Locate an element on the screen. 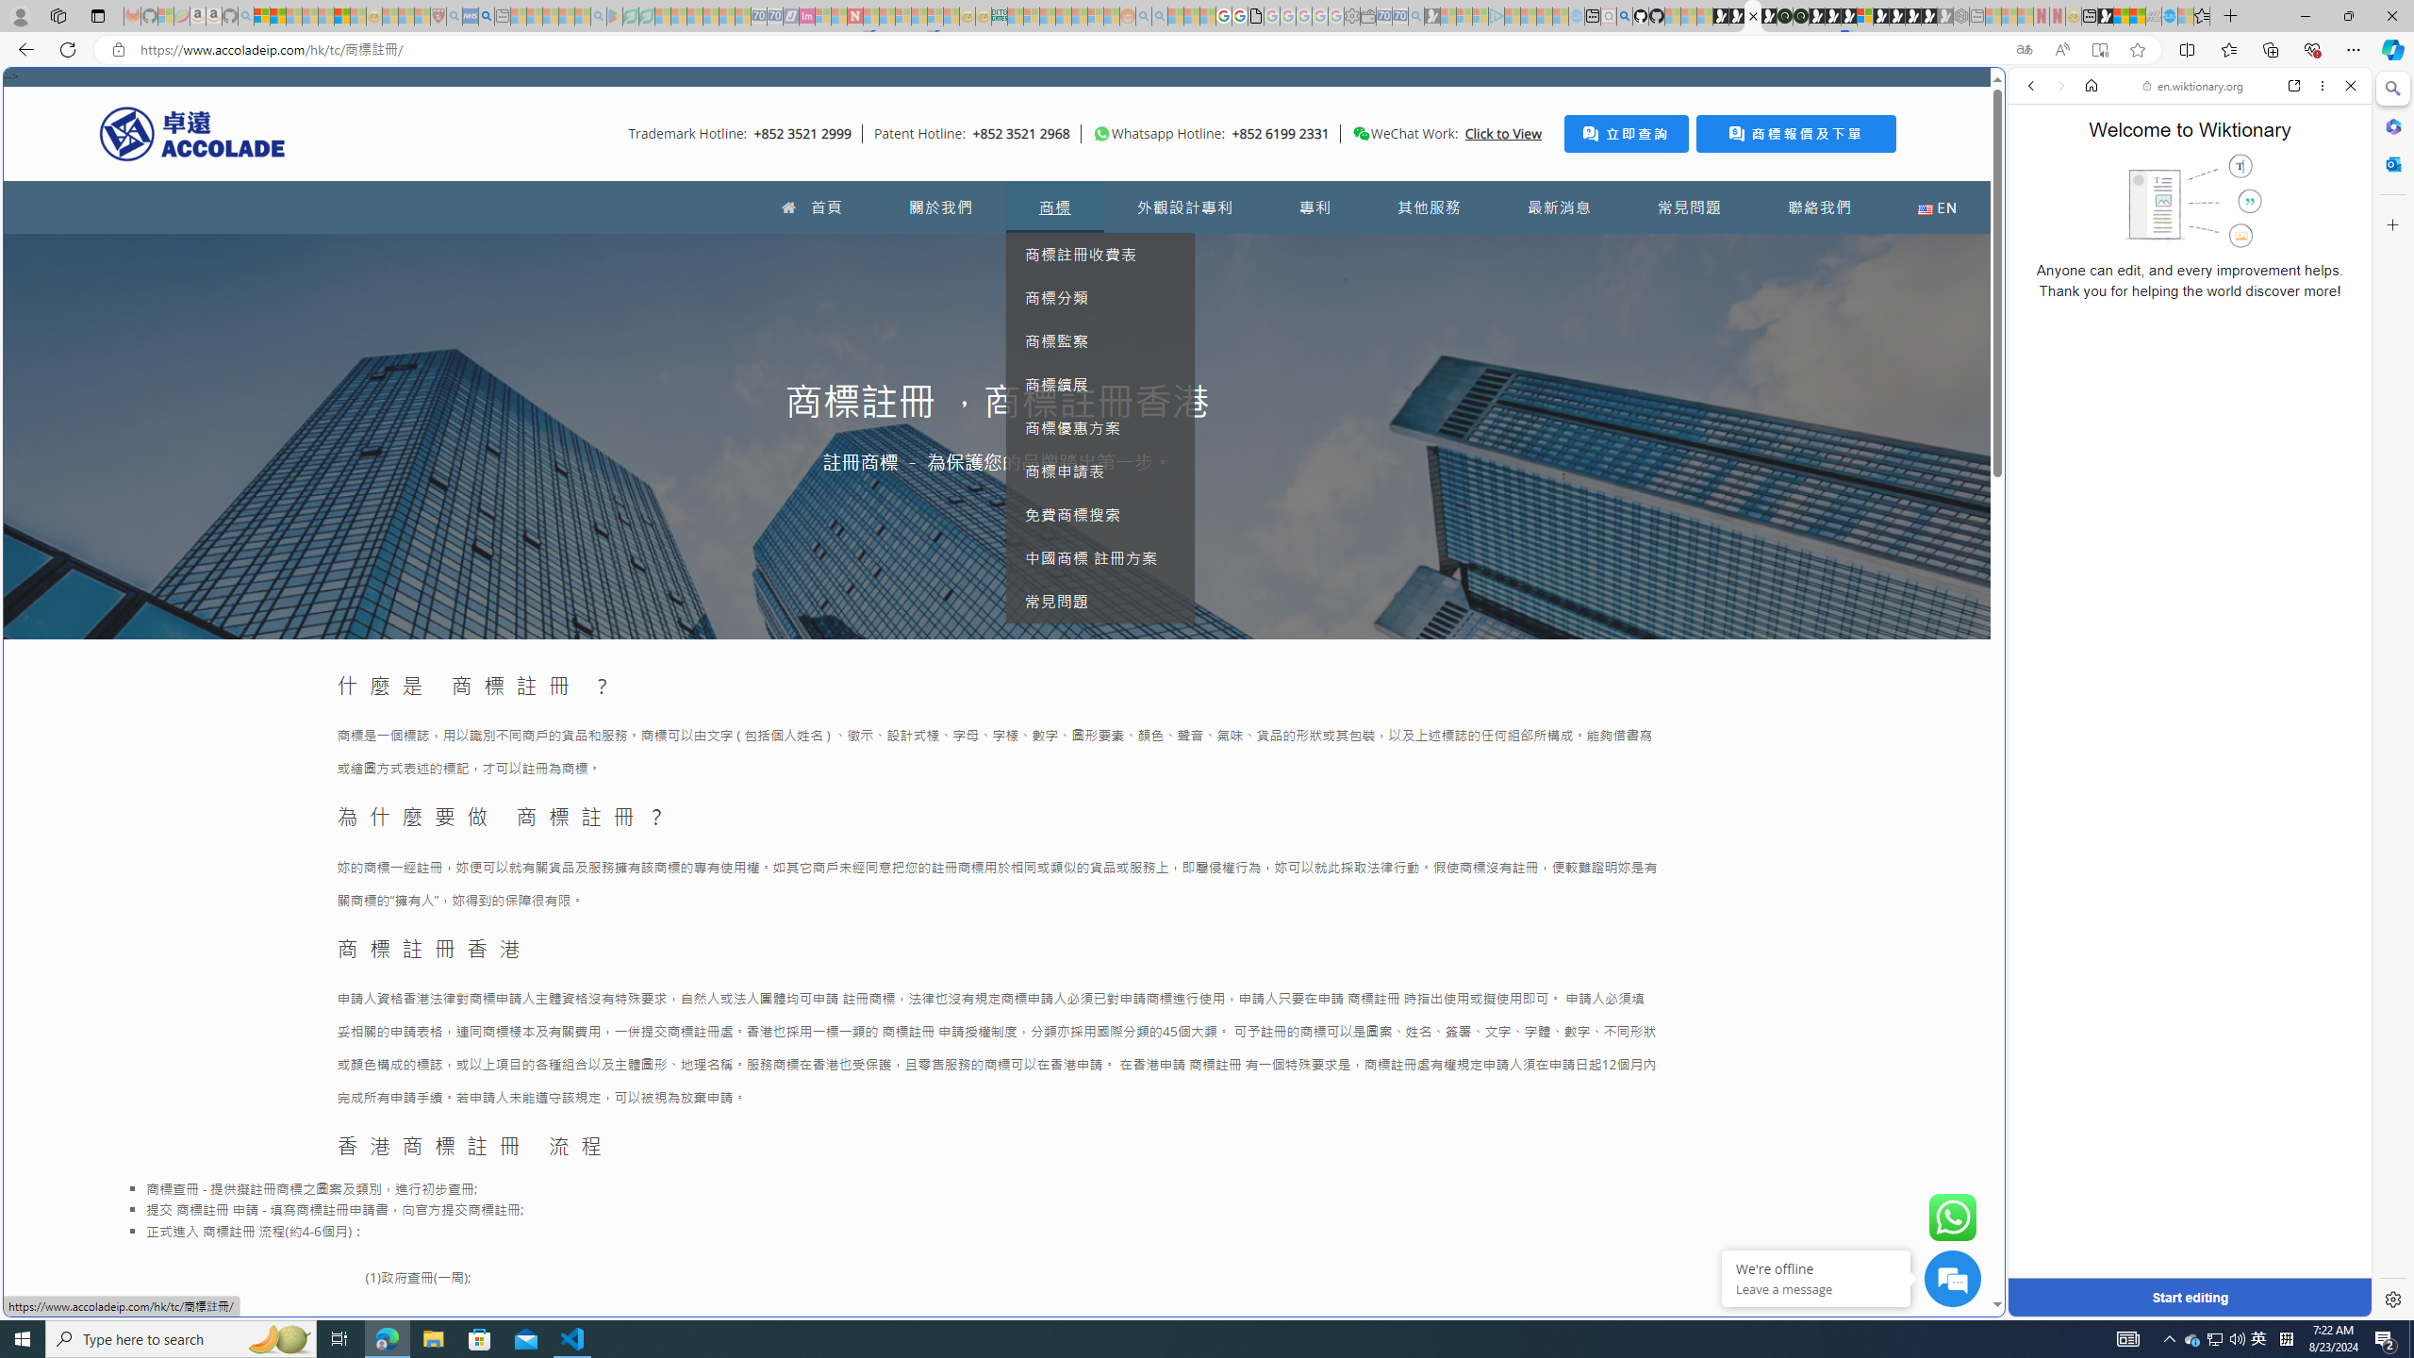  Services - Maintenance | Sky Blue Bikes - Sky Blue Bikes is located at coordinates (2169, 16).